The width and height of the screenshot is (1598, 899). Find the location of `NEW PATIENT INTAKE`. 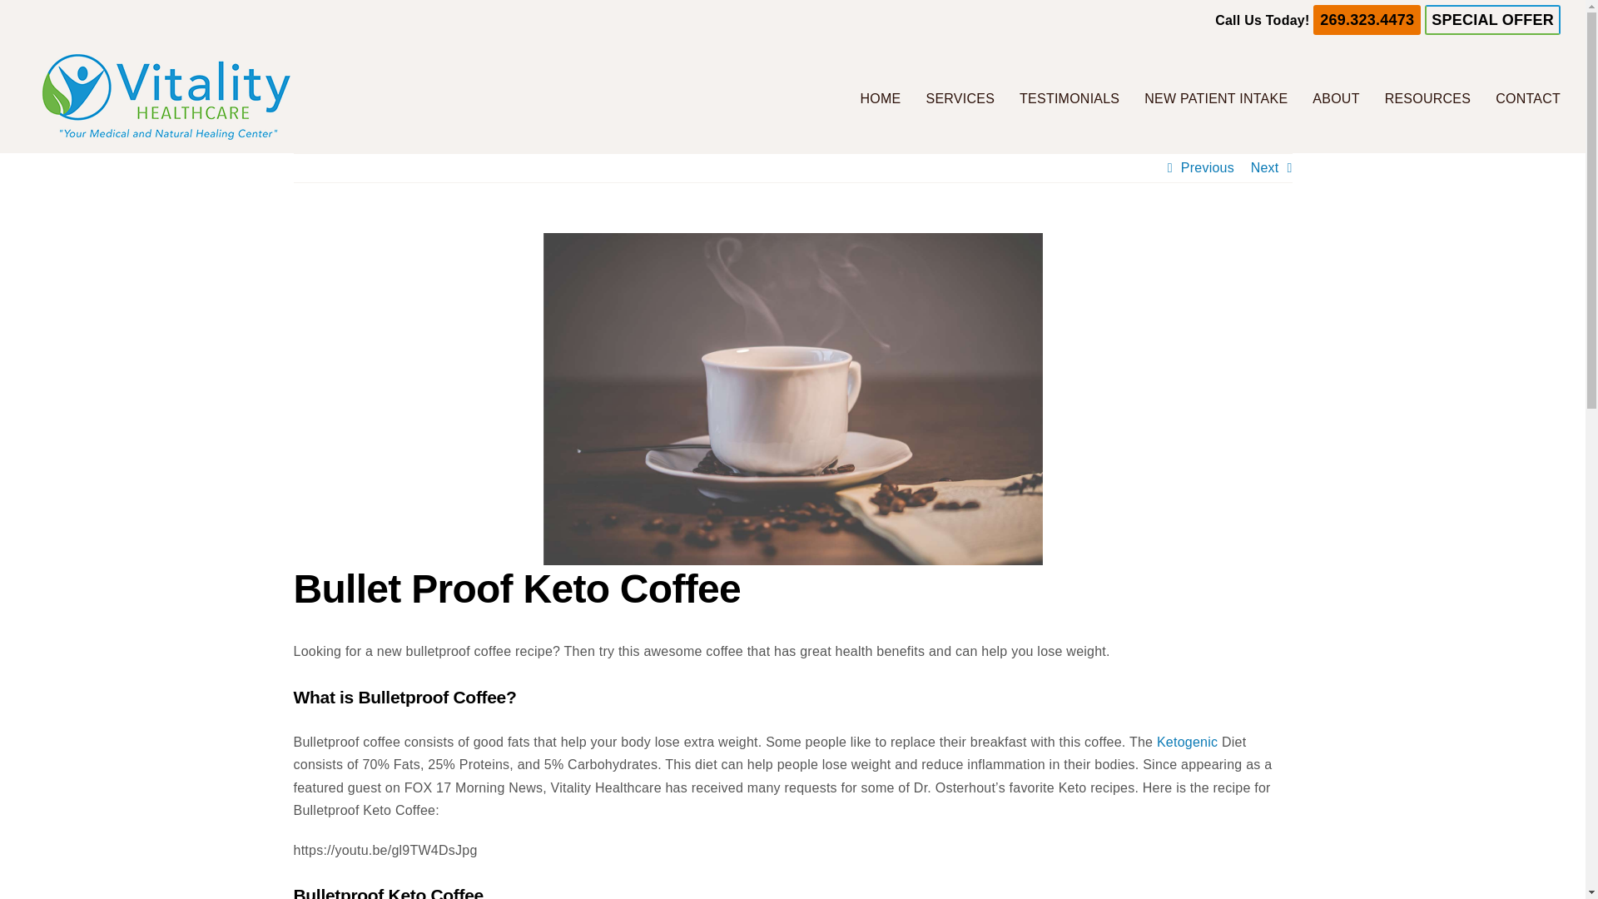

NEW PATIENT INTAKE is located at coordinates (1215, 97).